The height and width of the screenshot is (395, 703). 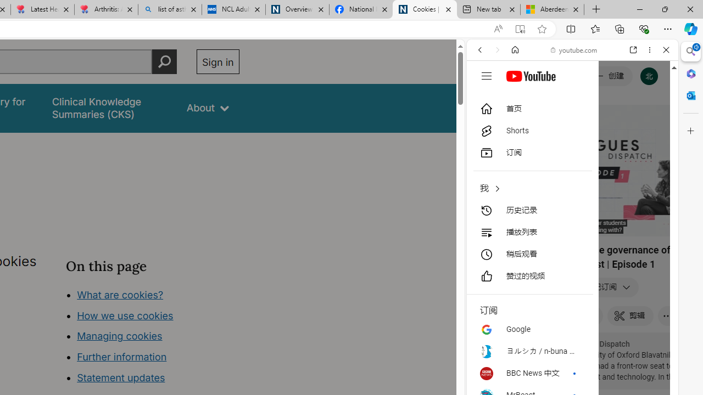 What do you see at coordinates (600, 125) in the screenshot?
I see `Search Filter, Search Tools` at bounding box center [600, 125].